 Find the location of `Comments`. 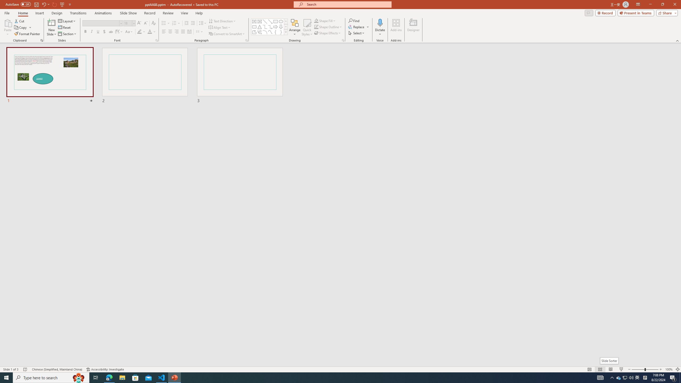

Comments is located at coordinates (589, 13).